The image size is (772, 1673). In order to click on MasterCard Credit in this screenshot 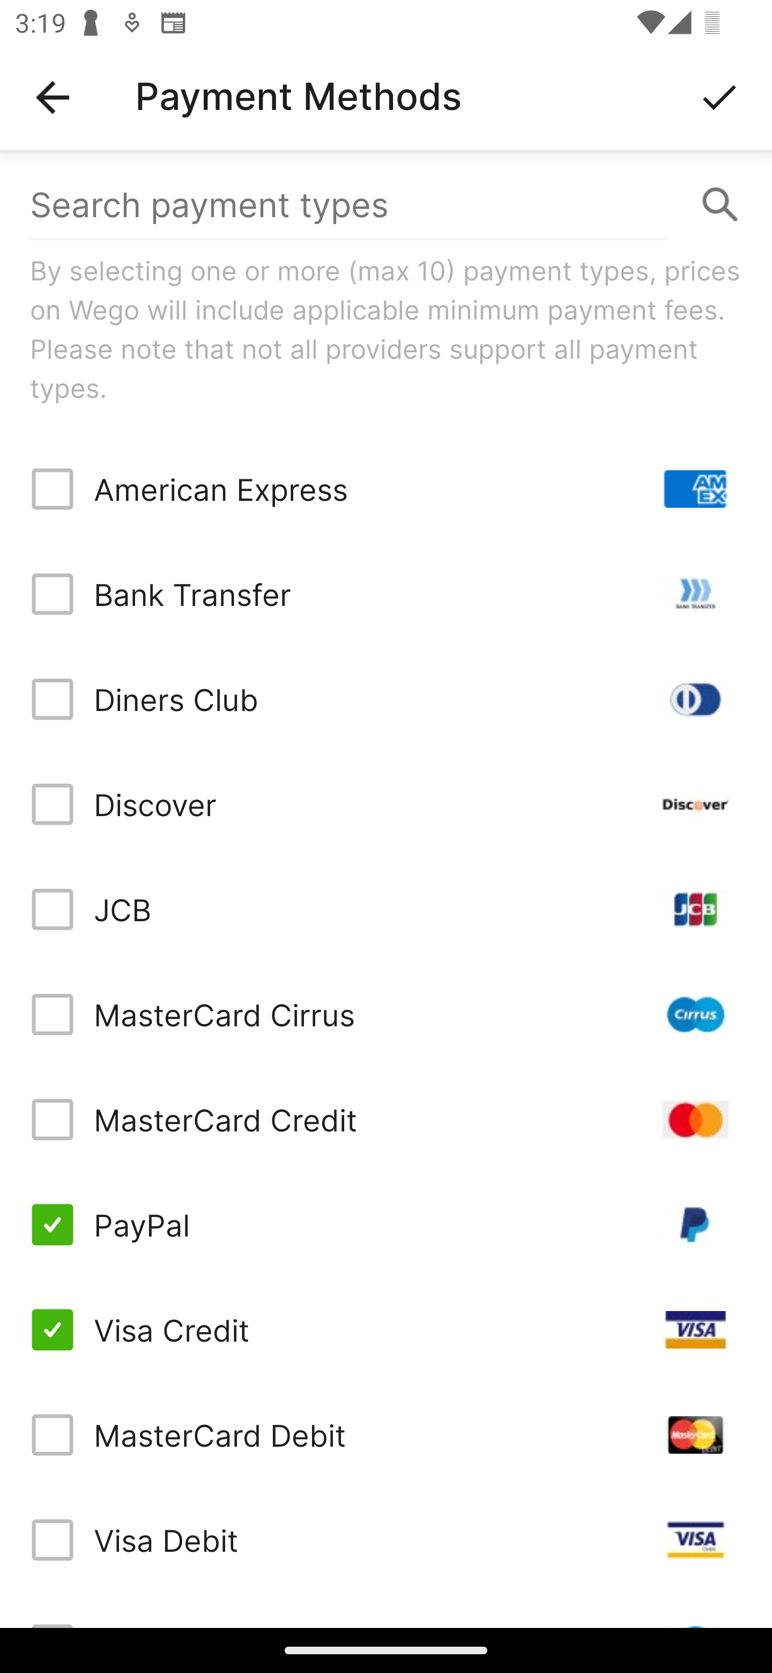, I will do `click(386, 1120)`.